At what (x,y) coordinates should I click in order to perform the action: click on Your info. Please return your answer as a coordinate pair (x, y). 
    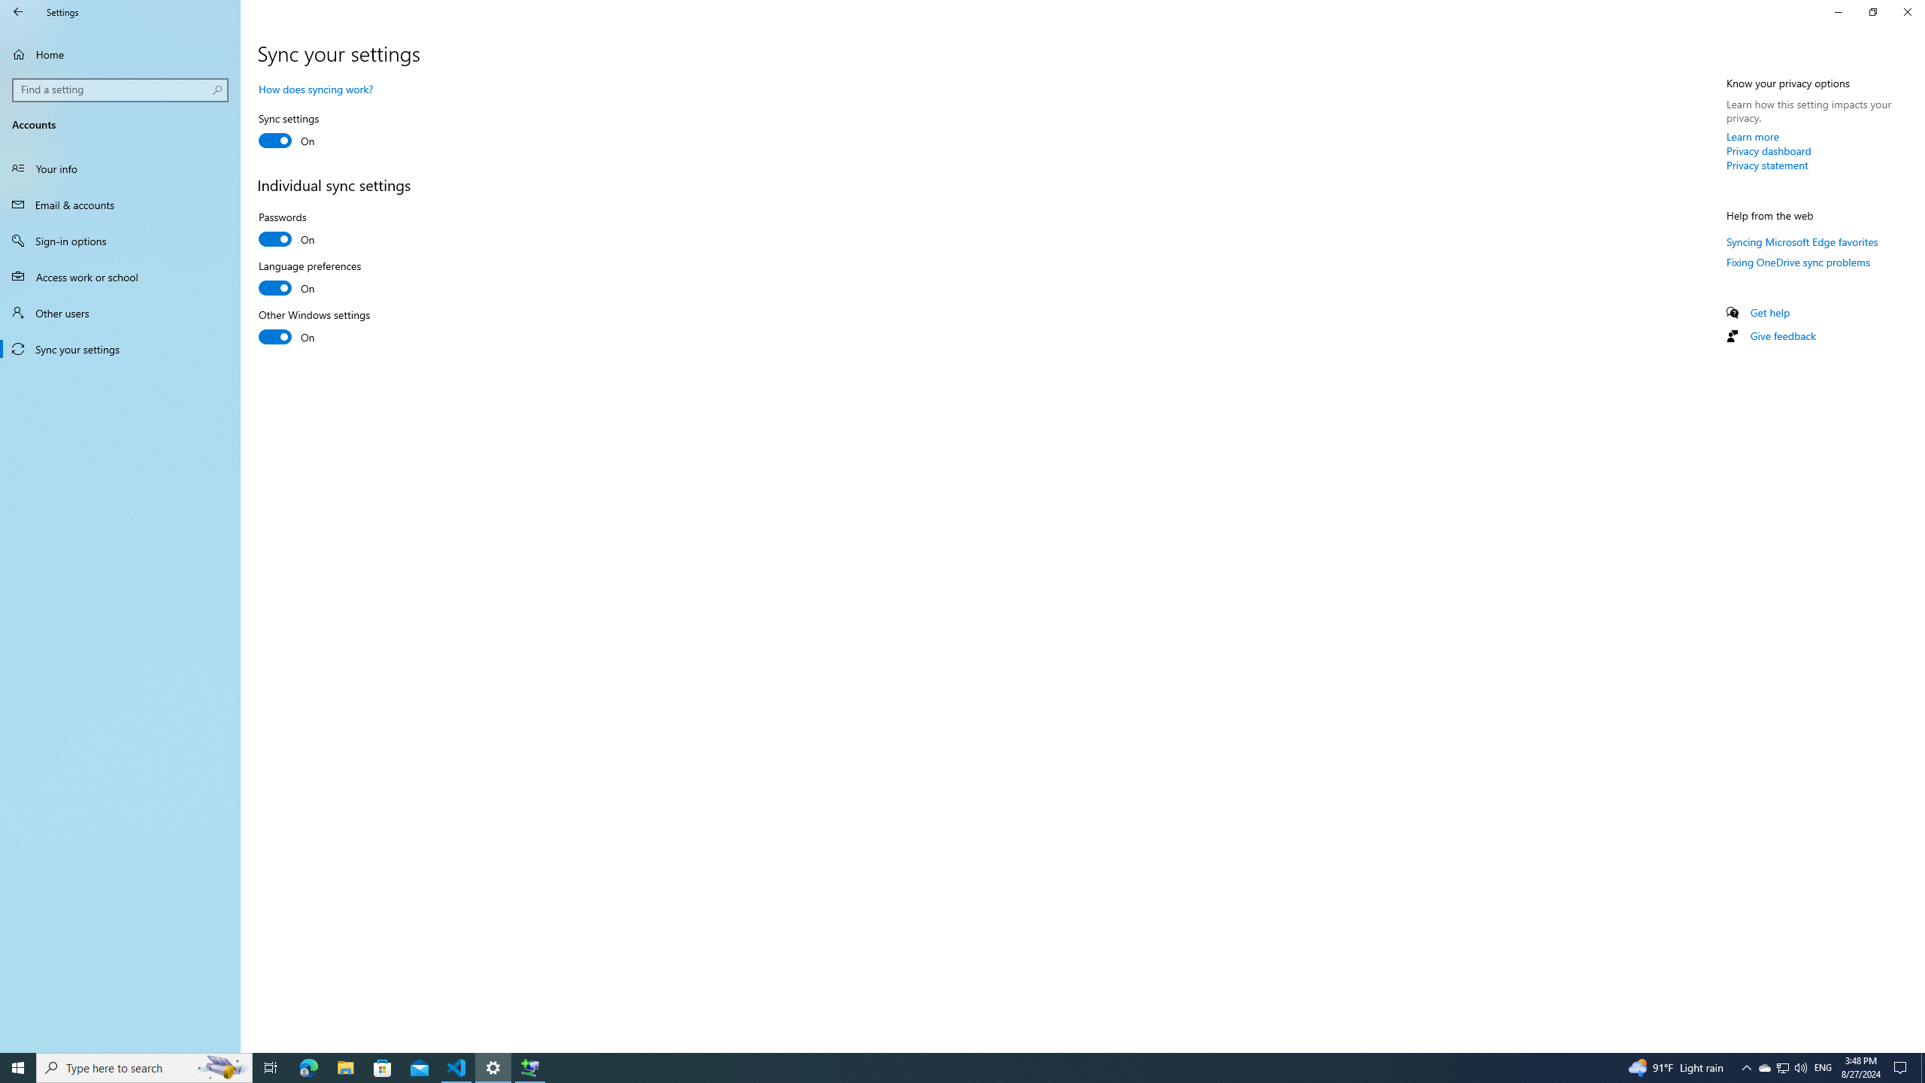
    Looking at the image, I should click on (271, 1068).